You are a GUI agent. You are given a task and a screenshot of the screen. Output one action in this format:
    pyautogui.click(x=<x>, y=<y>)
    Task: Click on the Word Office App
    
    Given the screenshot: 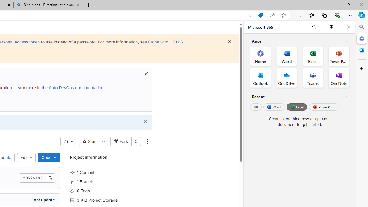 What is the action you would take?
    pyautogui.click(x=286, y=56)
    